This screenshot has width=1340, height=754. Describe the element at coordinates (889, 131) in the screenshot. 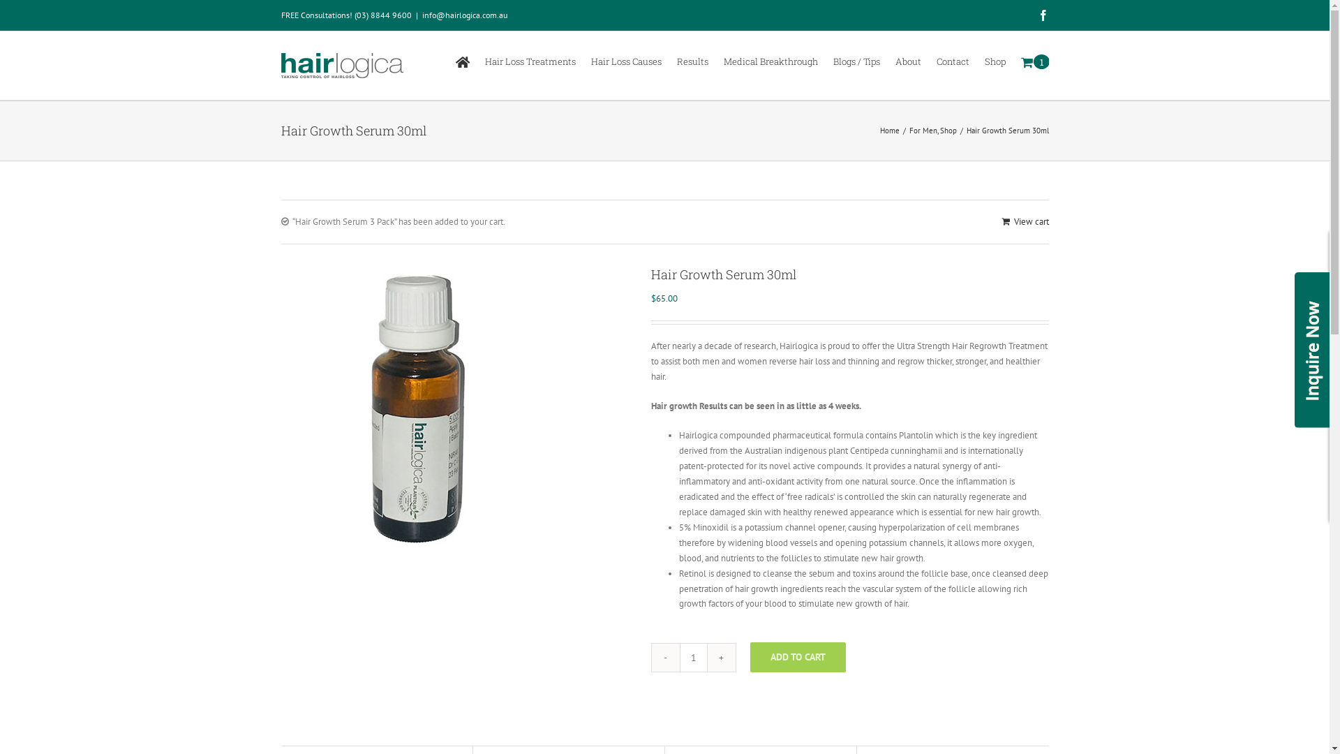

I see `Home` at that location.